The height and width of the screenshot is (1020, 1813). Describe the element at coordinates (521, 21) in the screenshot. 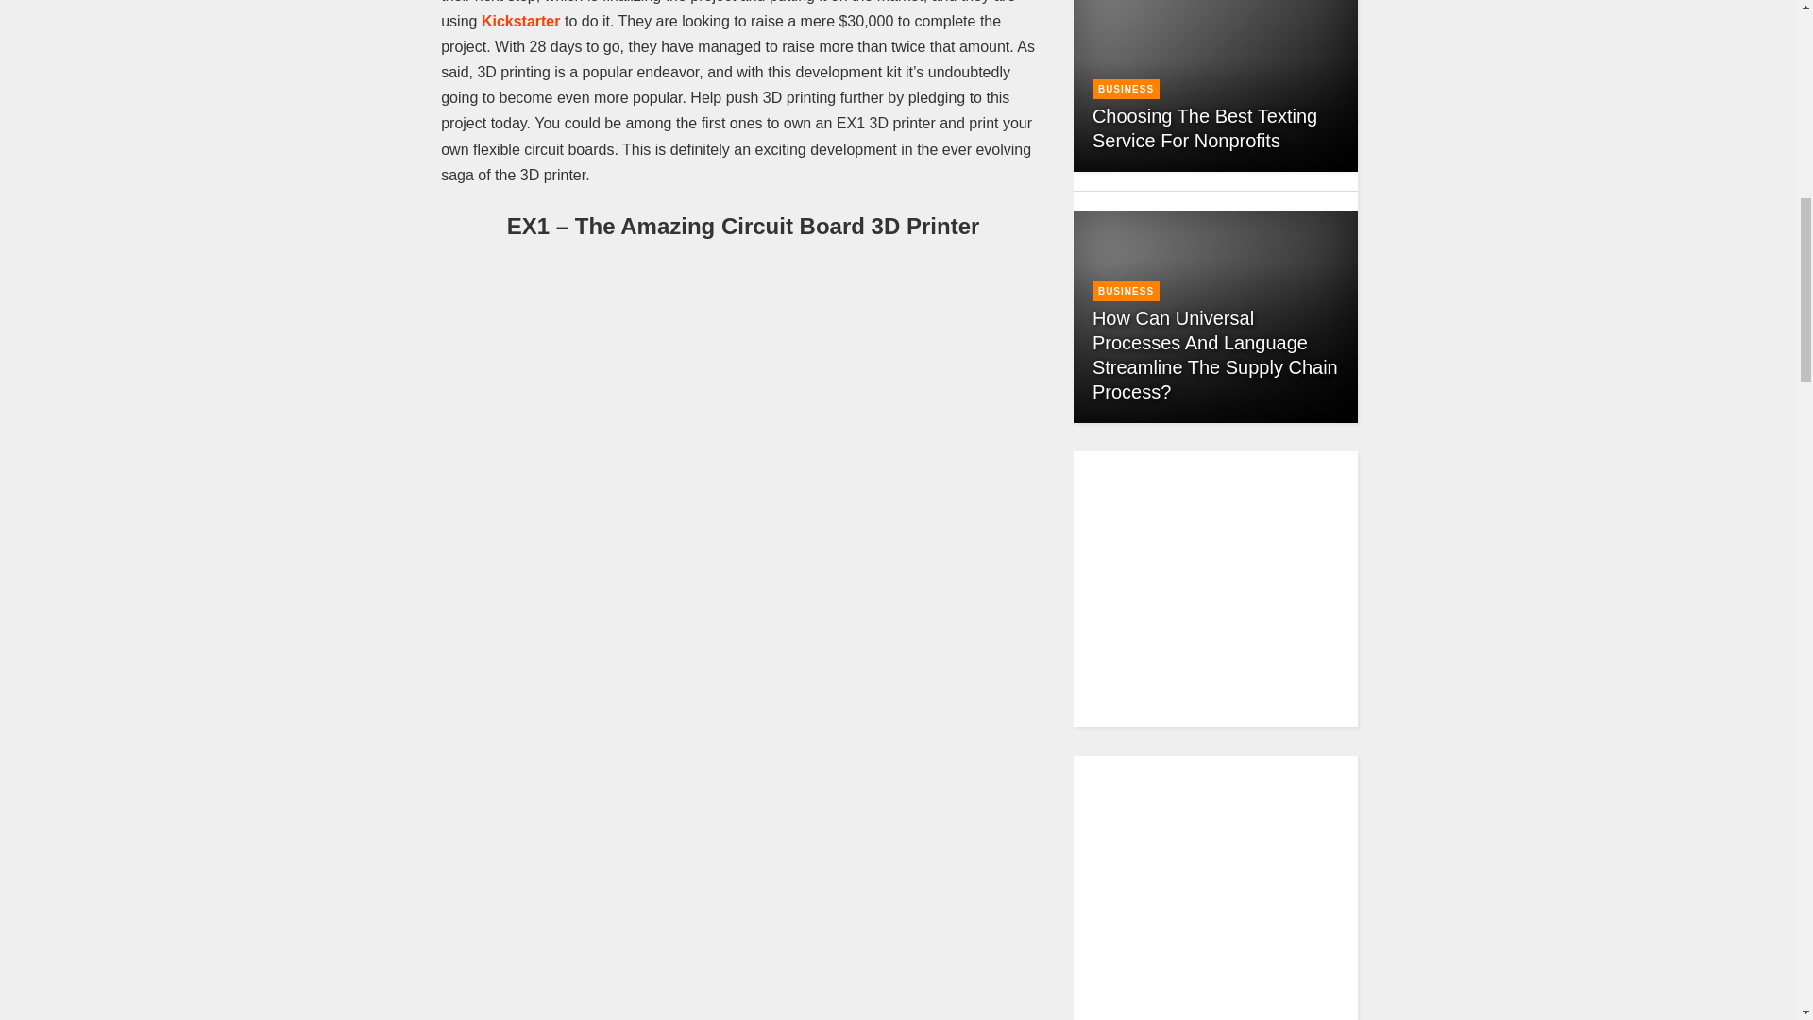

I see `EX1 Circuit Board 3D Printer Kickstarter Campaign Page` at that location.